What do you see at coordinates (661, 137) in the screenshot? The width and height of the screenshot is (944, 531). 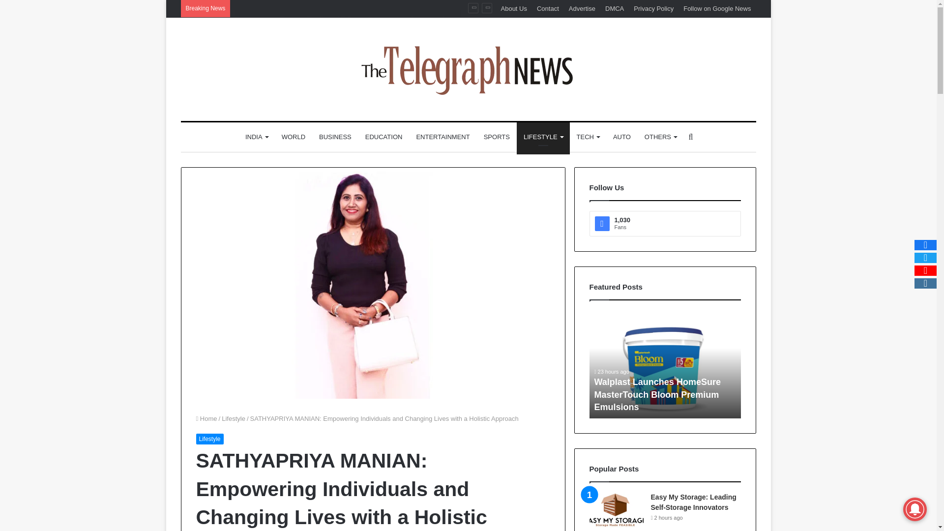 I see `OTHERS` at bounding box center [661, 137].